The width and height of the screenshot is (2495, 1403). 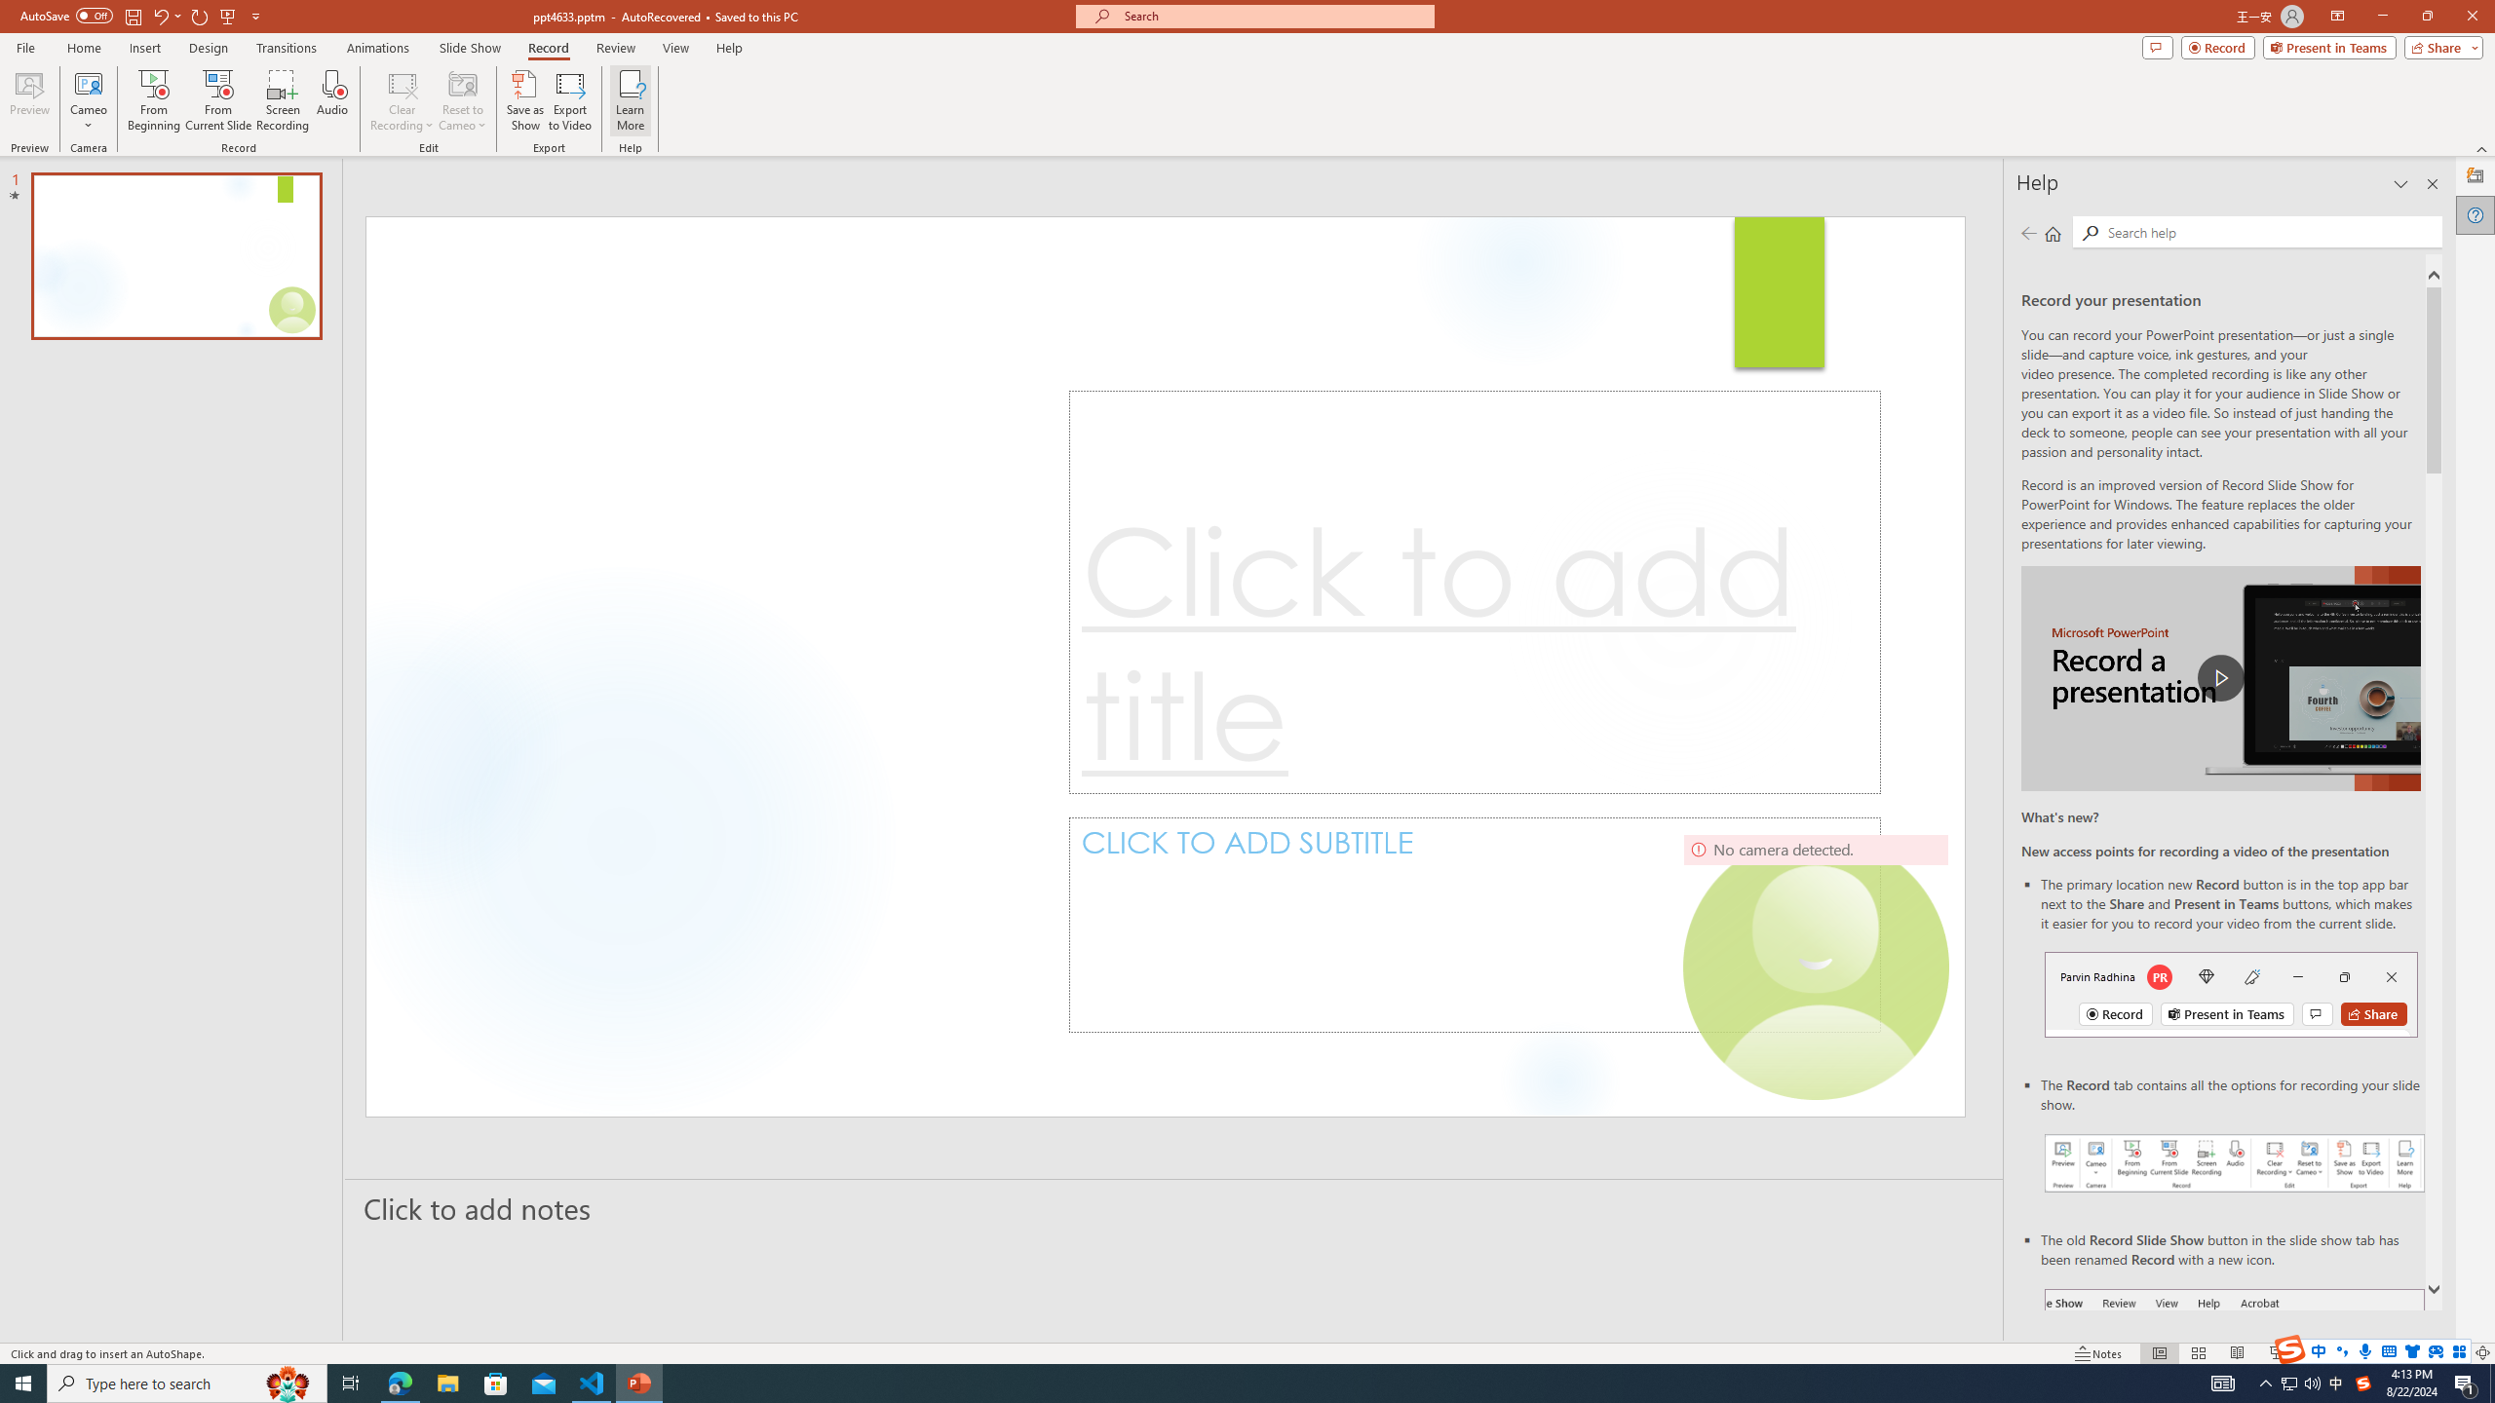 What do you see at coordinates (218, 100) in the screenshot?
I see `From Current Slide...` at bounding box center [218, 100].